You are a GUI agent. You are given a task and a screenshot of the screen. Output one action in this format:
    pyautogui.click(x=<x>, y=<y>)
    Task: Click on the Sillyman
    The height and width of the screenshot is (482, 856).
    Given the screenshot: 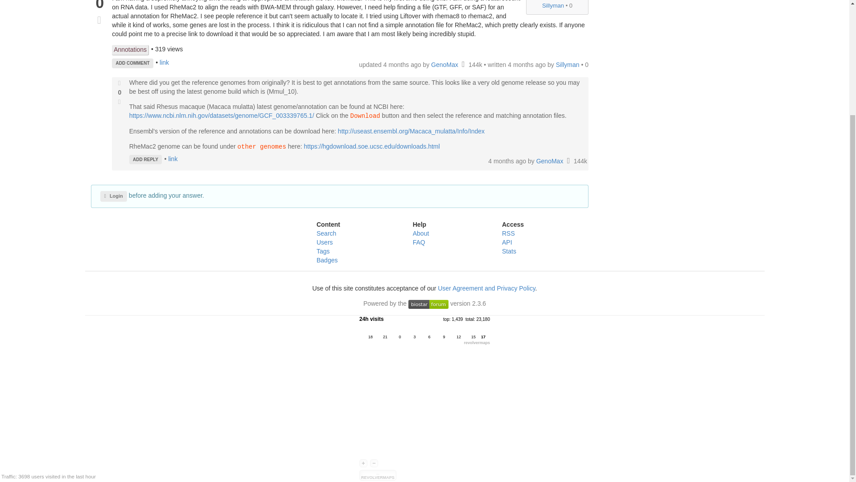 What is the action you would take?
    pyautogui.click(x=568, y=65)
    